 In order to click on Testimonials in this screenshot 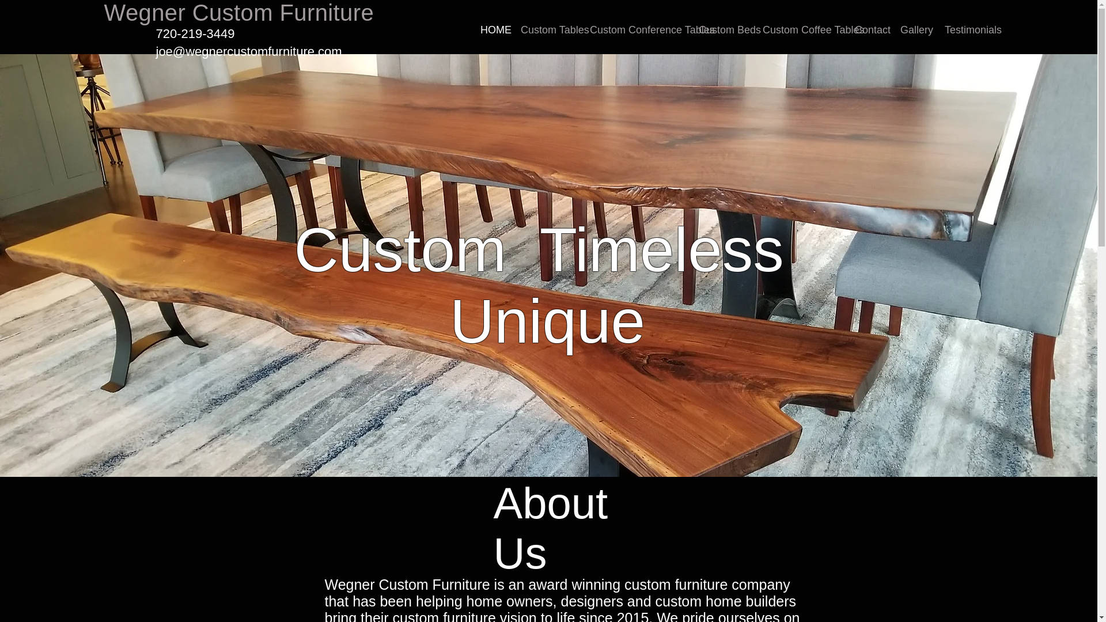, I will do `click(967, 30)`.